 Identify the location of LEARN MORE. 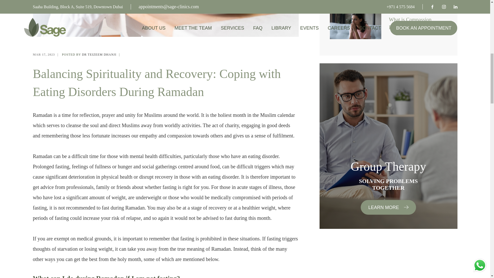
(388, 207).